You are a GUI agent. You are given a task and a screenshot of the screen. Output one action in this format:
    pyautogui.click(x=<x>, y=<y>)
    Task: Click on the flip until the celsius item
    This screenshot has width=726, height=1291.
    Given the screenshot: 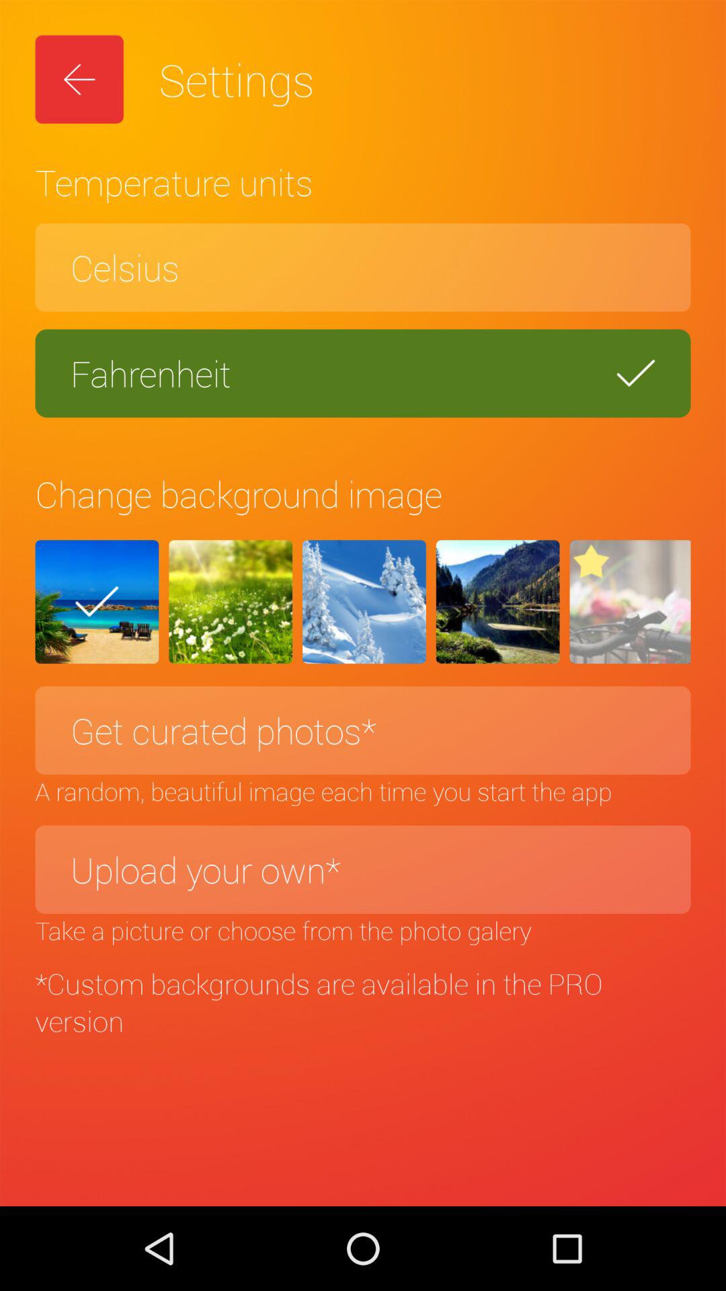 What is the action you would take?
    pyautogui.click(x=363, y=268)
    